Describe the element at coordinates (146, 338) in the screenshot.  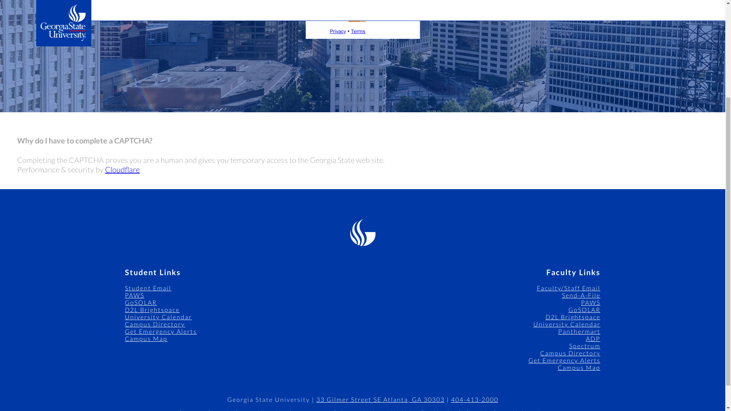
I see `Campus Map` at that location.